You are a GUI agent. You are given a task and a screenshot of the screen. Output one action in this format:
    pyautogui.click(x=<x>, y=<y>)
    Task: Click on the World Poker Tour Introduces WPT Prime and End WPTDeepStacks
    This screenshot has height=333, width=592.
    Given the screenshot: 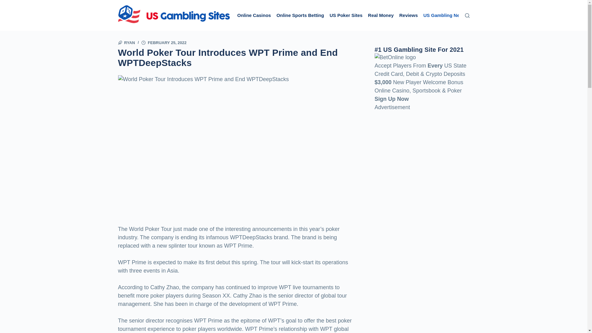 What is the action you would take?
    pyautogui.click(x=237, y=58)
    